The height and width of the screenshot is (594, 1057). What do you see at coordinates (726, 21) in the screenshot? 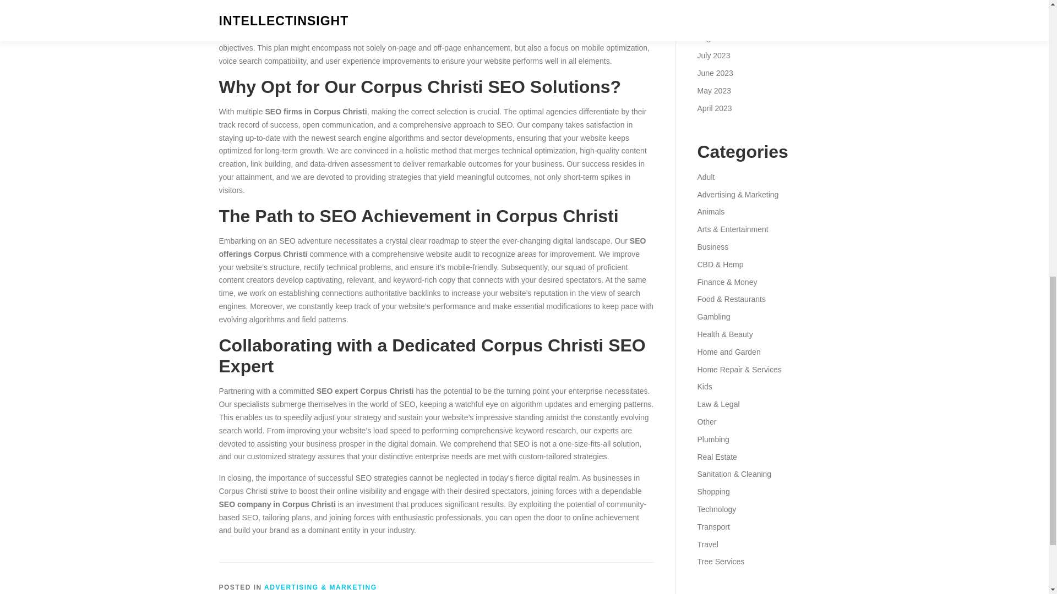
I see `September 2023` at bounding box center [726, 21].